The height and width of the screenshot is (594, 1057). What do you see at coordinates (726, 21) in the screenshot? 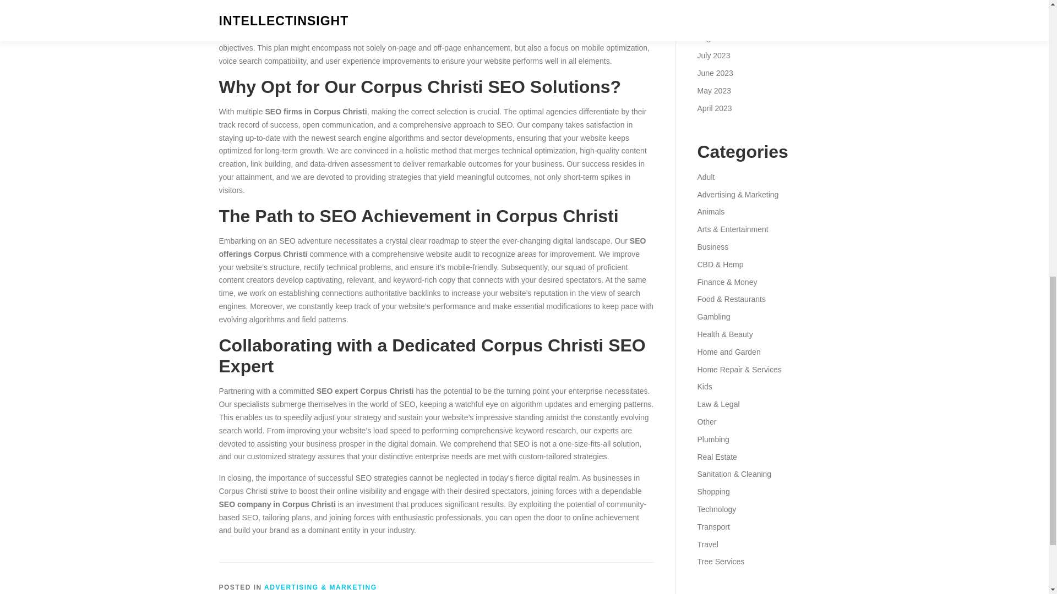
I see `September 2023` at bounding box center [726, 21].